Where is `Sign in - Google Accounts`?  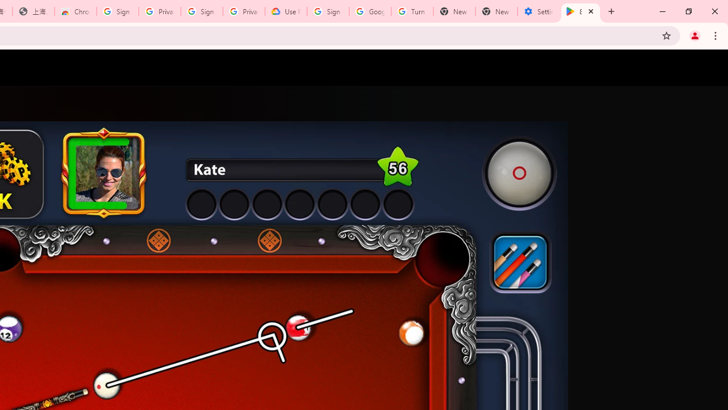
Sign in - Google Accounts is located at coordinates (201, 11).